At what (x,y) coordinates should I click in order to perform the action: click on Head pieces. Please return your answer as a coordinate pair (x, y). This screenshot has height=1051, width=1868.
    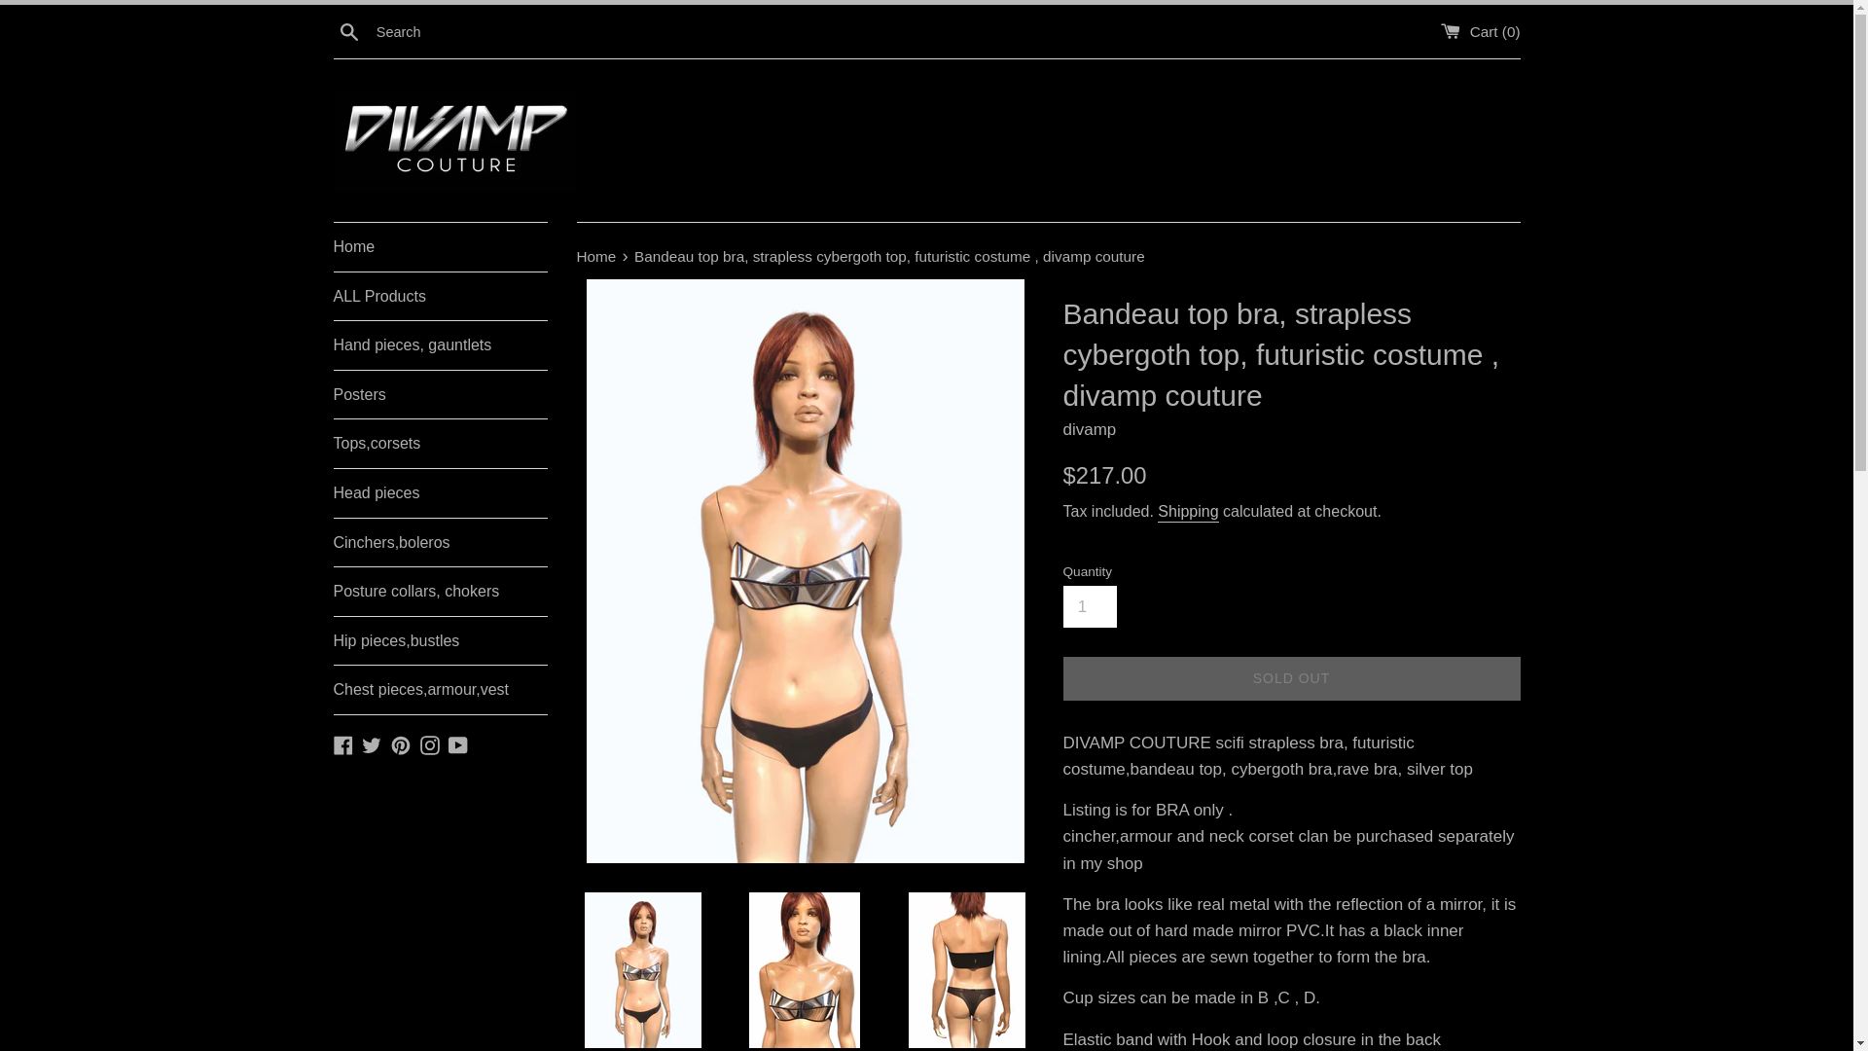
    Looking at the image, I should click on (440, 492).